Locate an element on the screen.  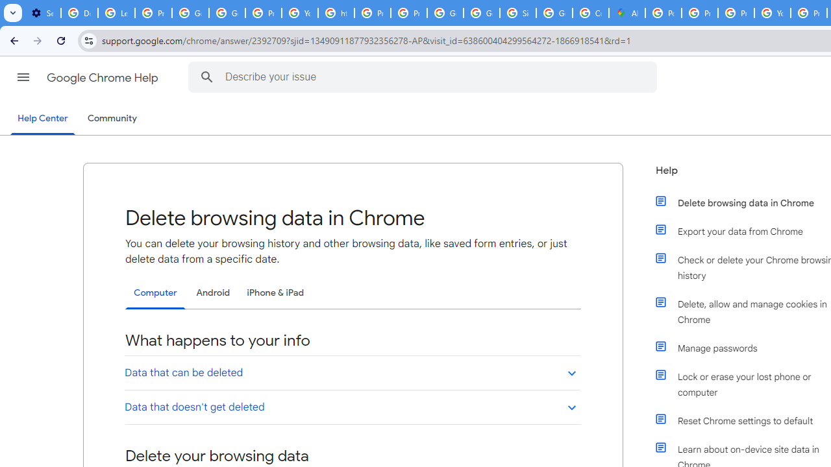
Search Help Center is located at coordinates (206, 77).